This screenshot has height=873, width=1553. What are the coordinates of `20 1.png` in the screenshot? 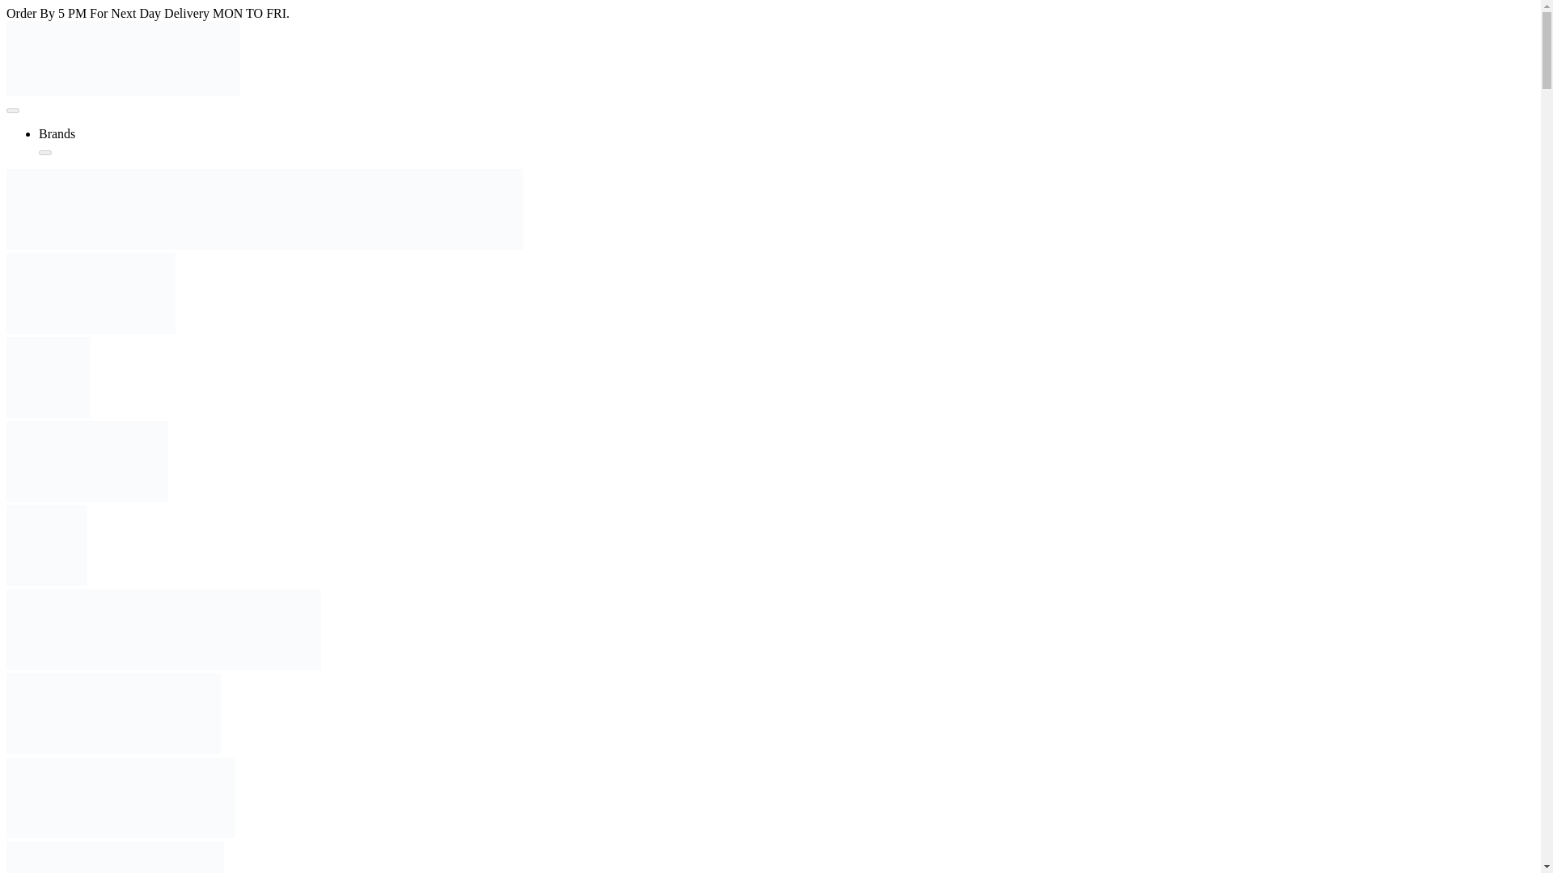 It's located at (87, 461).